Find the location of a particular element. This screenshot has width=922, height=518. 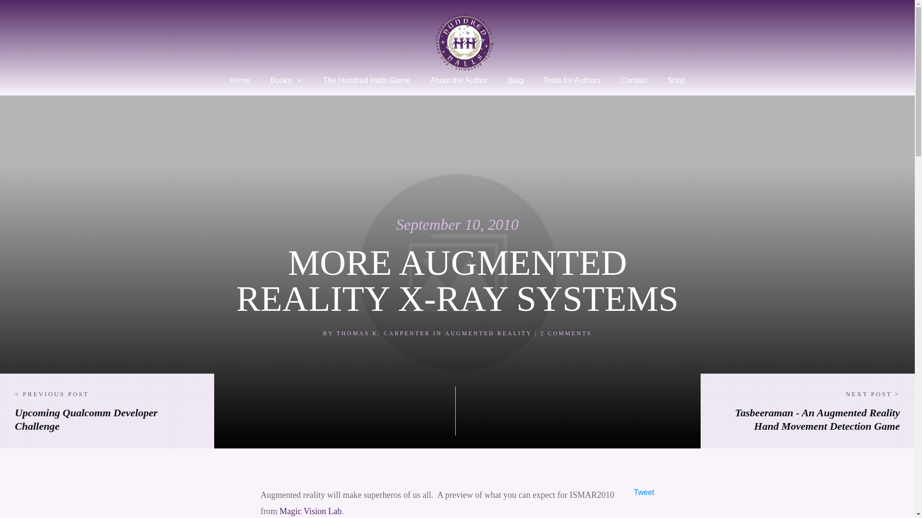

Home is located at coordinates (240, 80).